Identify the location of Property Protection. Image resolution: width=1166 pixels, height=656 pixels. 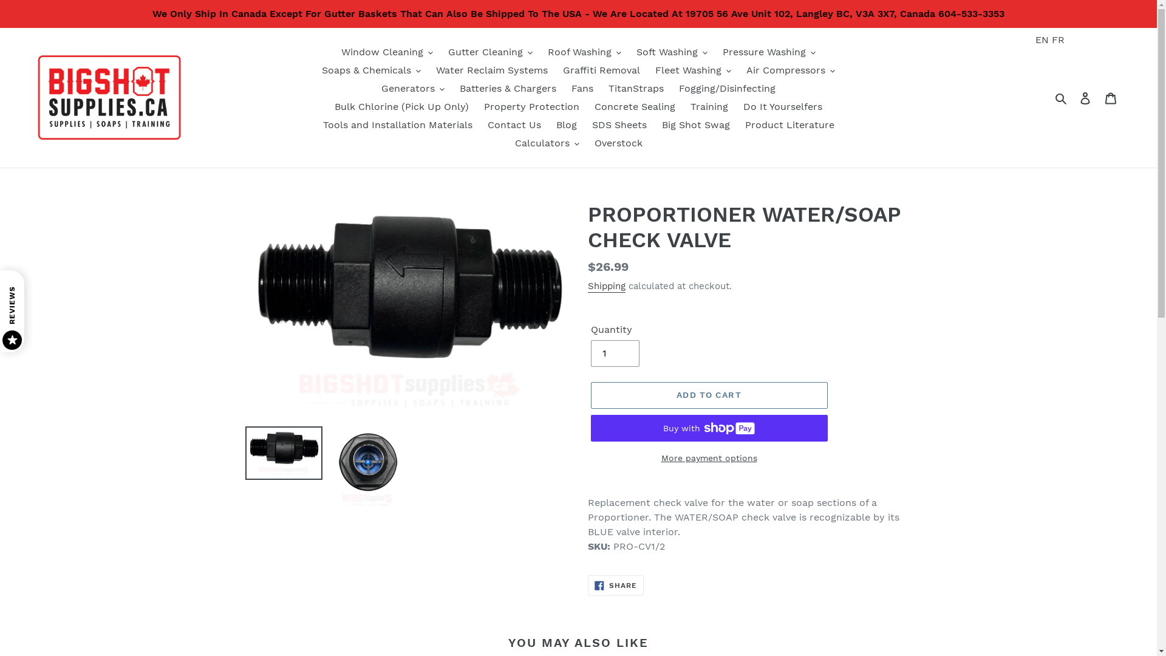
(532, 107).